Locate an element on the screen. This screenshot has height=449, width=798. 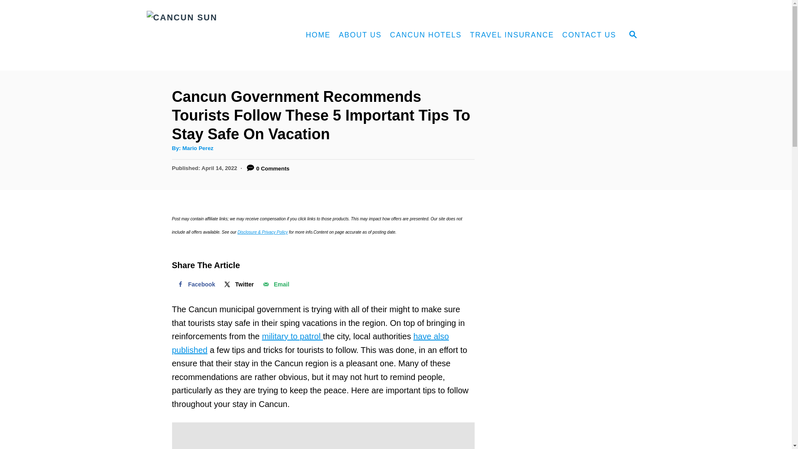
Cancun Sun is located at coordinates (216, 35).